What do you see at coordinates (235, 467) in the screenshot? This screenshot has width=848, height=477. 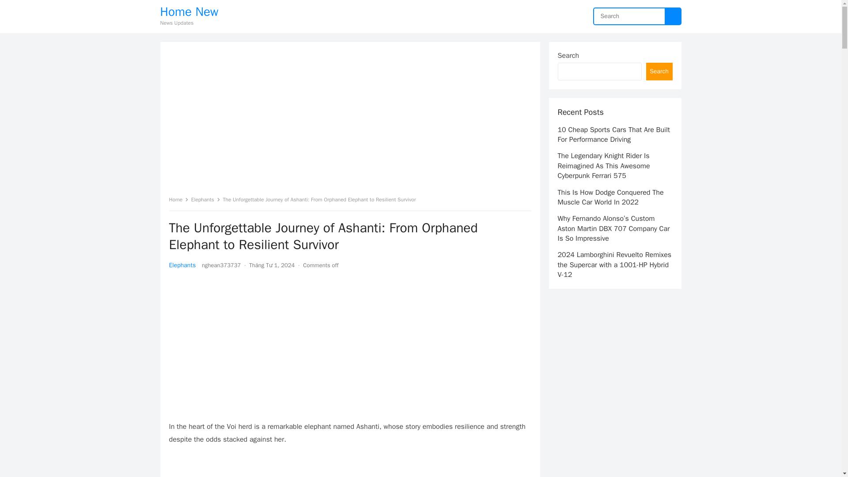 I see `Advertisement` at bounding box center [235, 467].